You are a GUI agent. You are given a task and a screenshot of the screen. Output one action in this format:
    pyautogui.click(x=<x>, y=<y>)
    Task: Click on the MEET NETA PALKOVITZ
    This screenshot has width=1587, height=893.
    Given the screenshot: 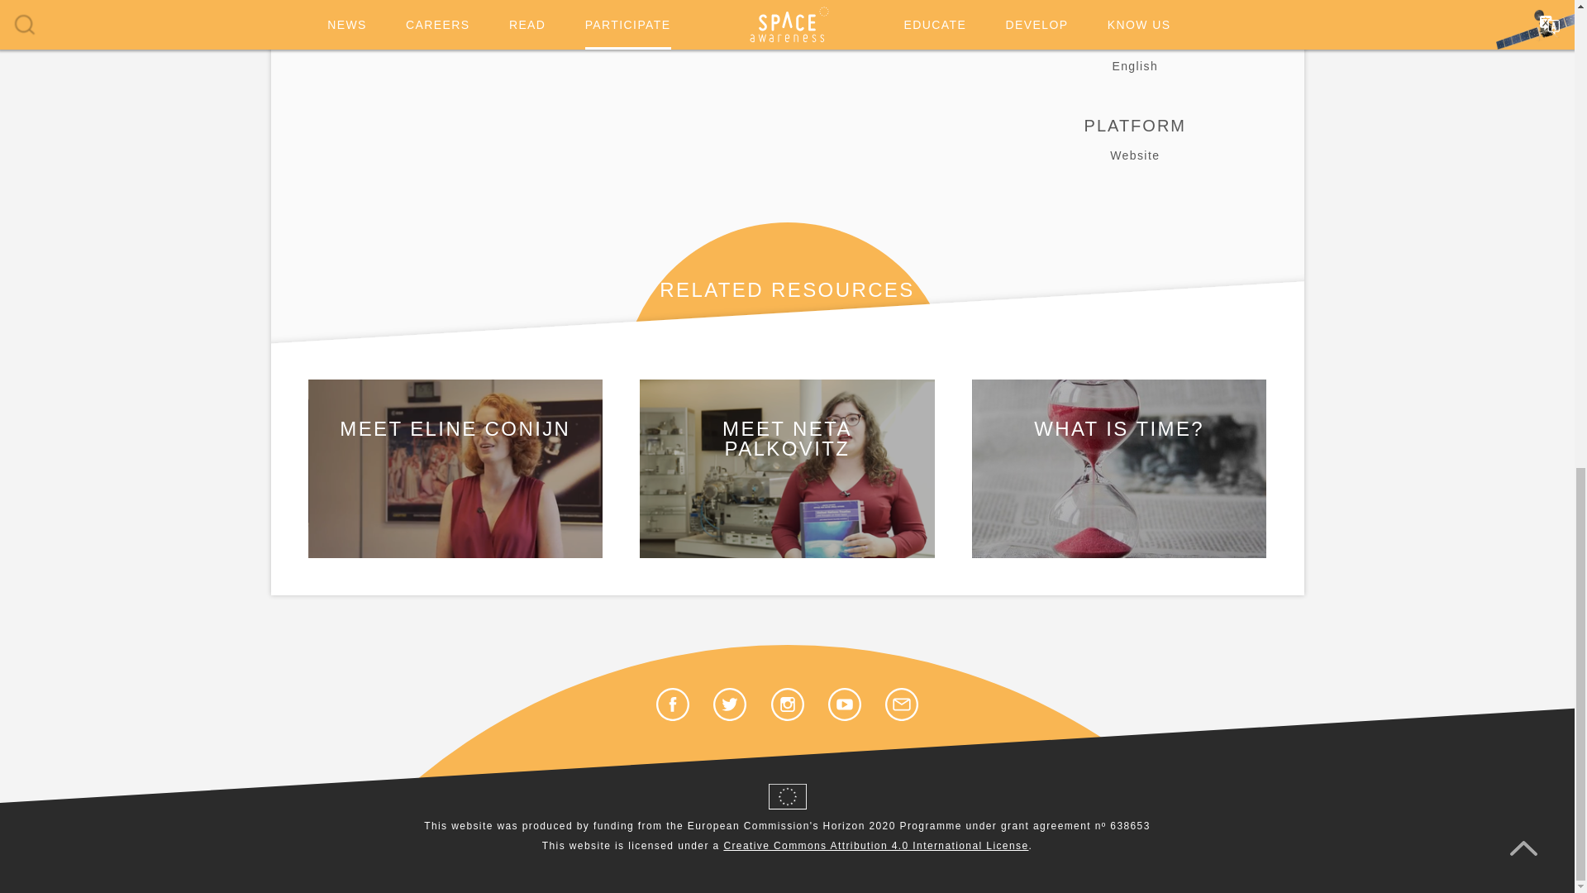 What is the action you would take?
    pyautogui.click(x=787, y=469)
    